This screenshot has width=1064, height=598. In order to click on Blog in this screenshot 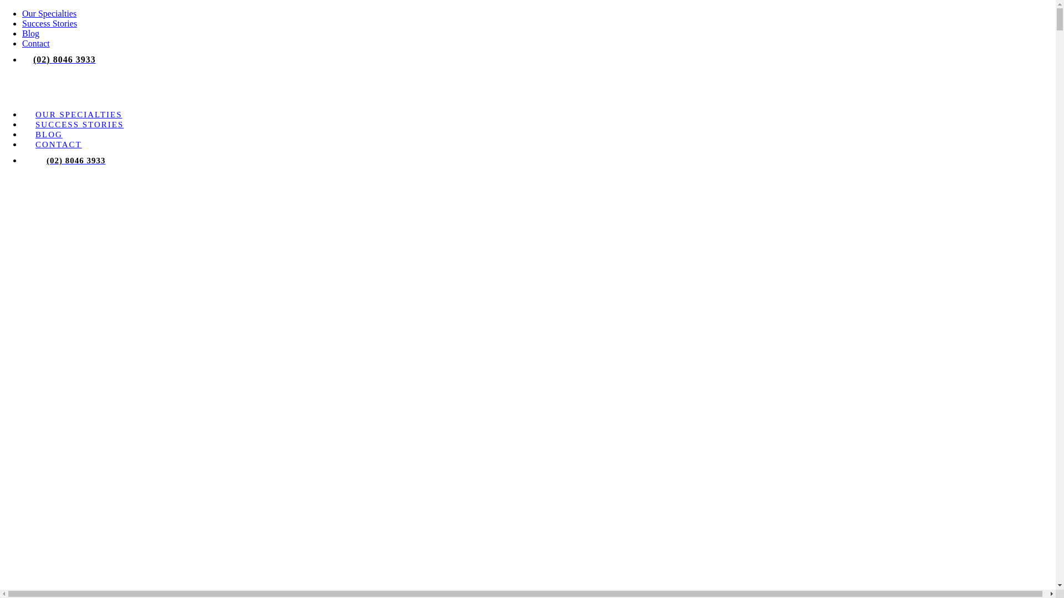, I will do `click(31, 33)`.